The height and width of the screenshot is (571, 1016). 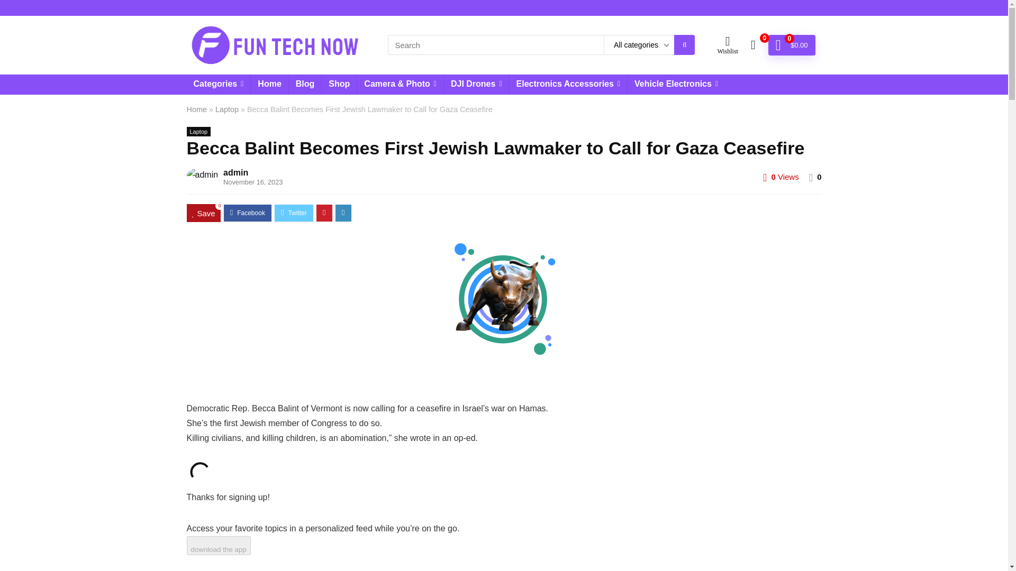 What do you see at coordinates (269, 85) in the screenshot?
I see `Home` at bounding box center [269, 85].